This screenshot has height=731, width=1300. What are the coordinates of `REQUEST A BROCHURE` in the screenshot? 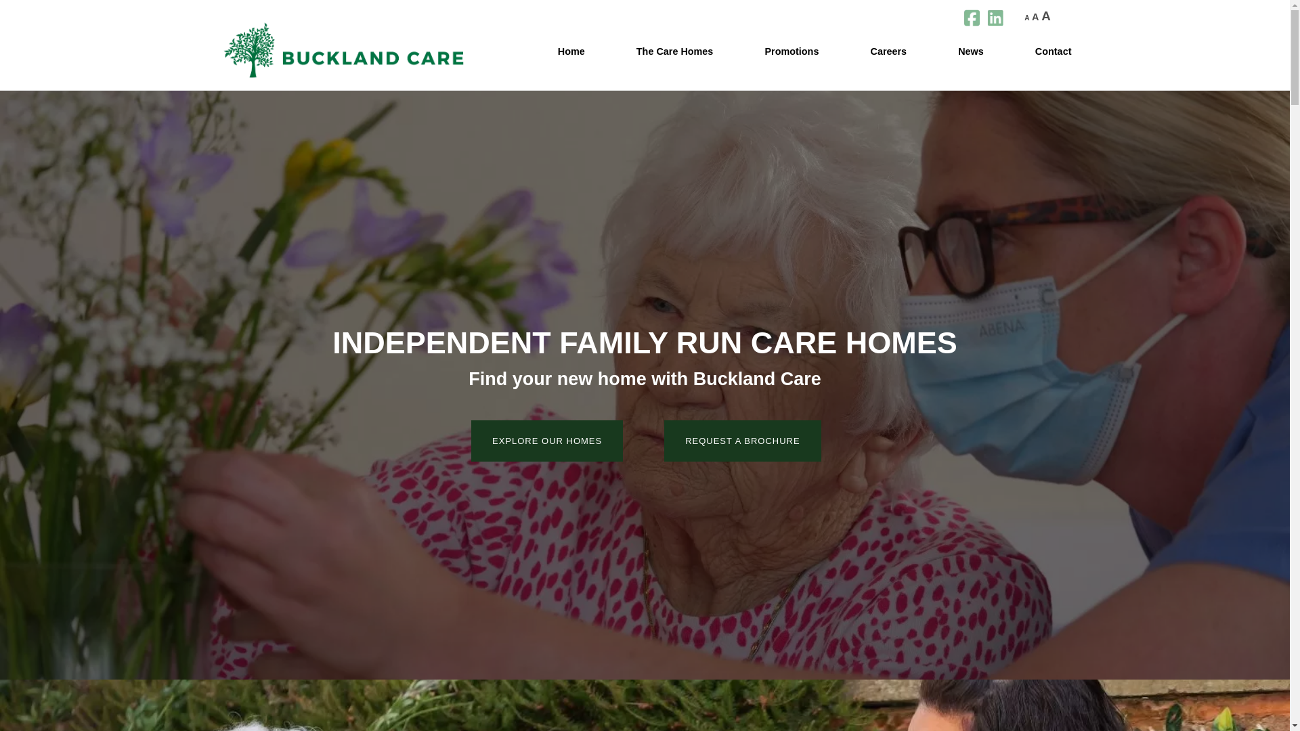 It's located at (742, 441).